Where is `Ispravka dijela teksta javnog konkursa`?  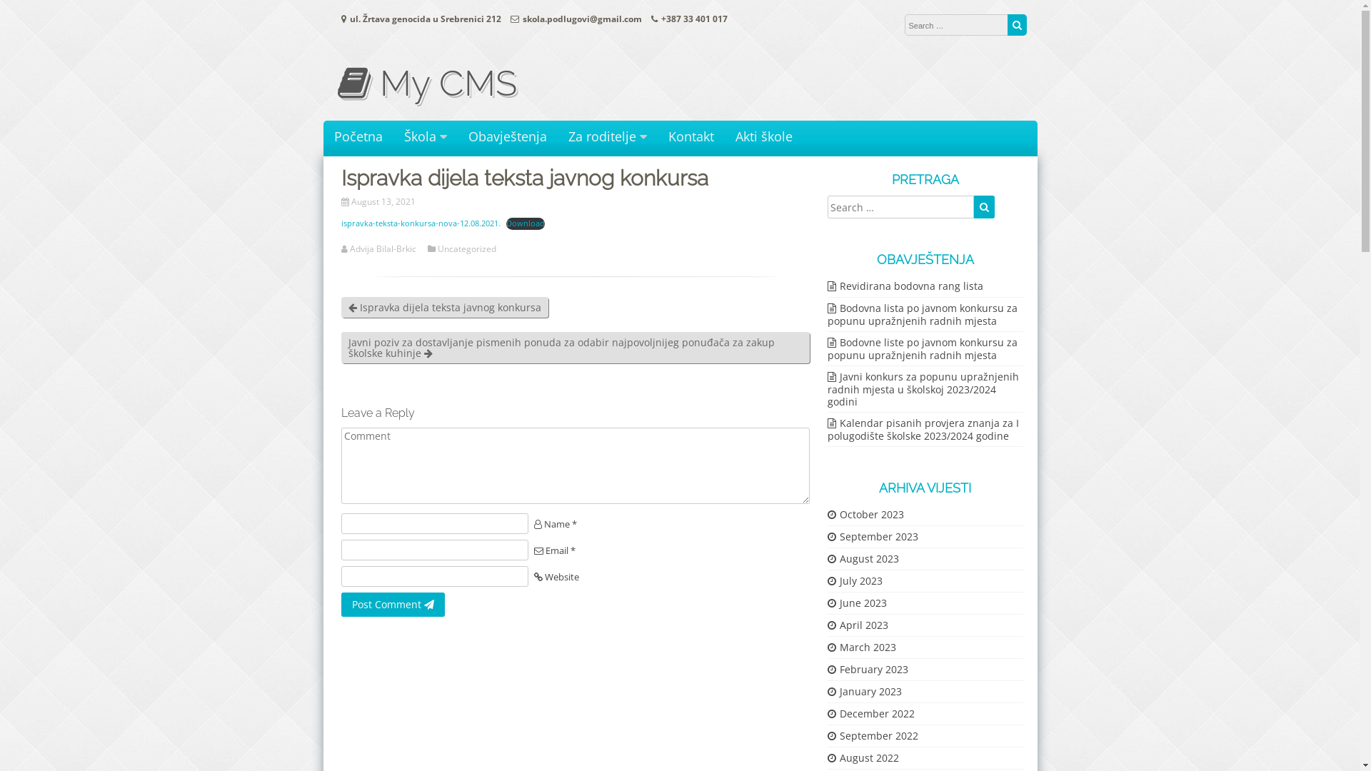 Ispravka dijela teksta javnog konkursa is located at coordinates (445, 307).